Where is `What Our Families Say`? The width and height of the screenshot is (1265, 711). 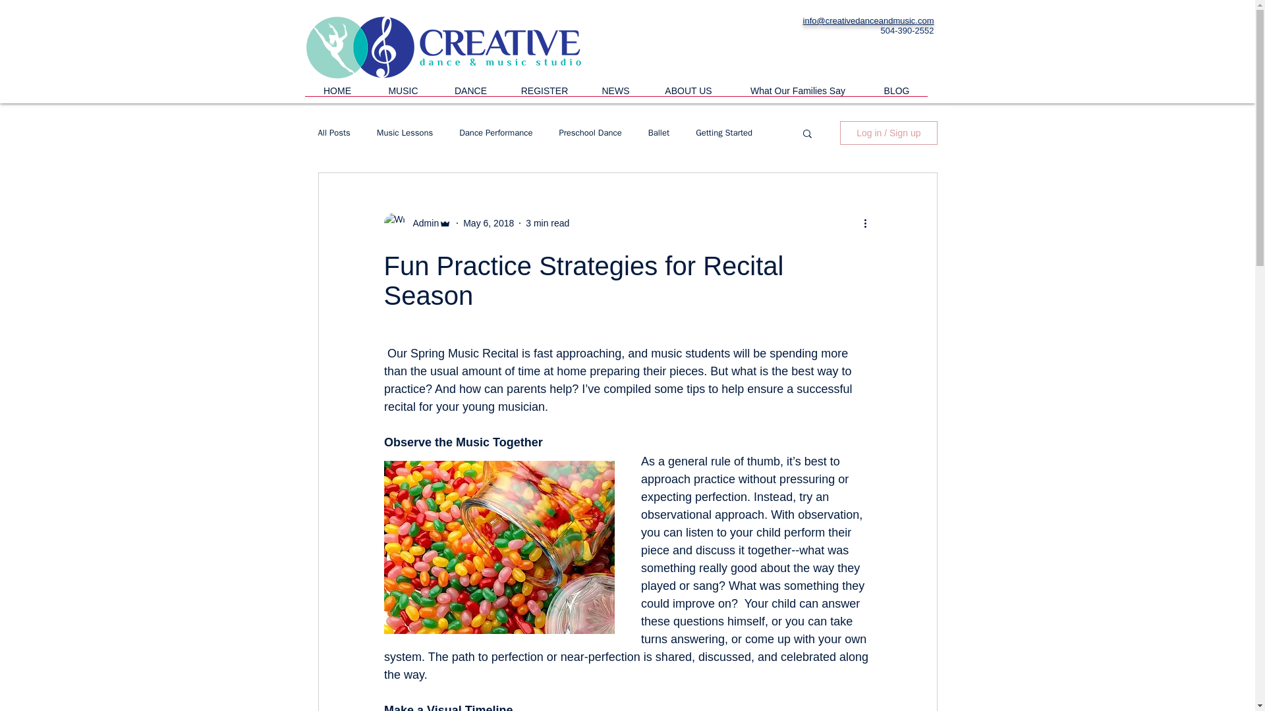 What Our Families Say is located at coordinates (798, 95).